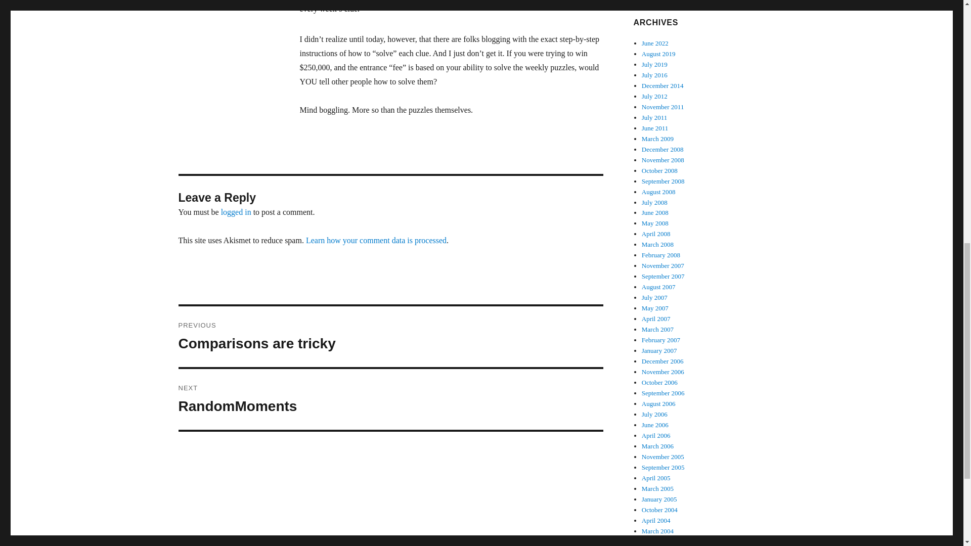 Image resolution: width=971 pixels, height=546 pixels. Describe the element at coordinates (390, 336) in the screenshot. I see `March 2009` at that location.